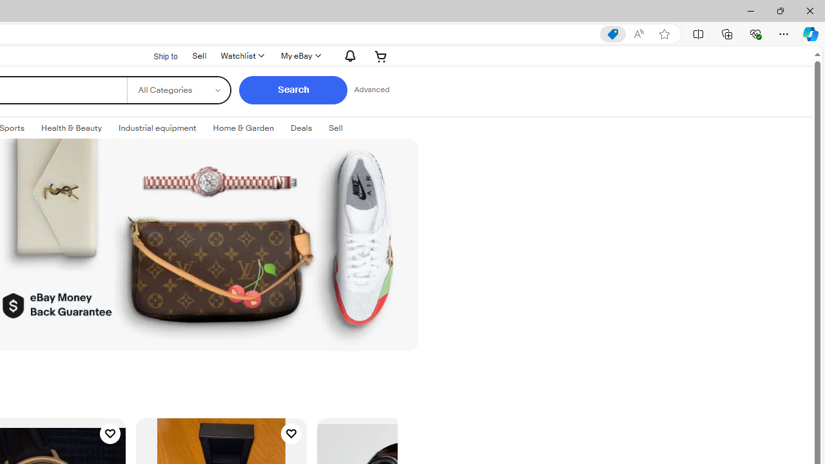 This screenshot has height=464, width=825. Describe the element at coordinates (157, 55) in the screenshot. I see `AutomationID: gh-shipto-click` at that location.